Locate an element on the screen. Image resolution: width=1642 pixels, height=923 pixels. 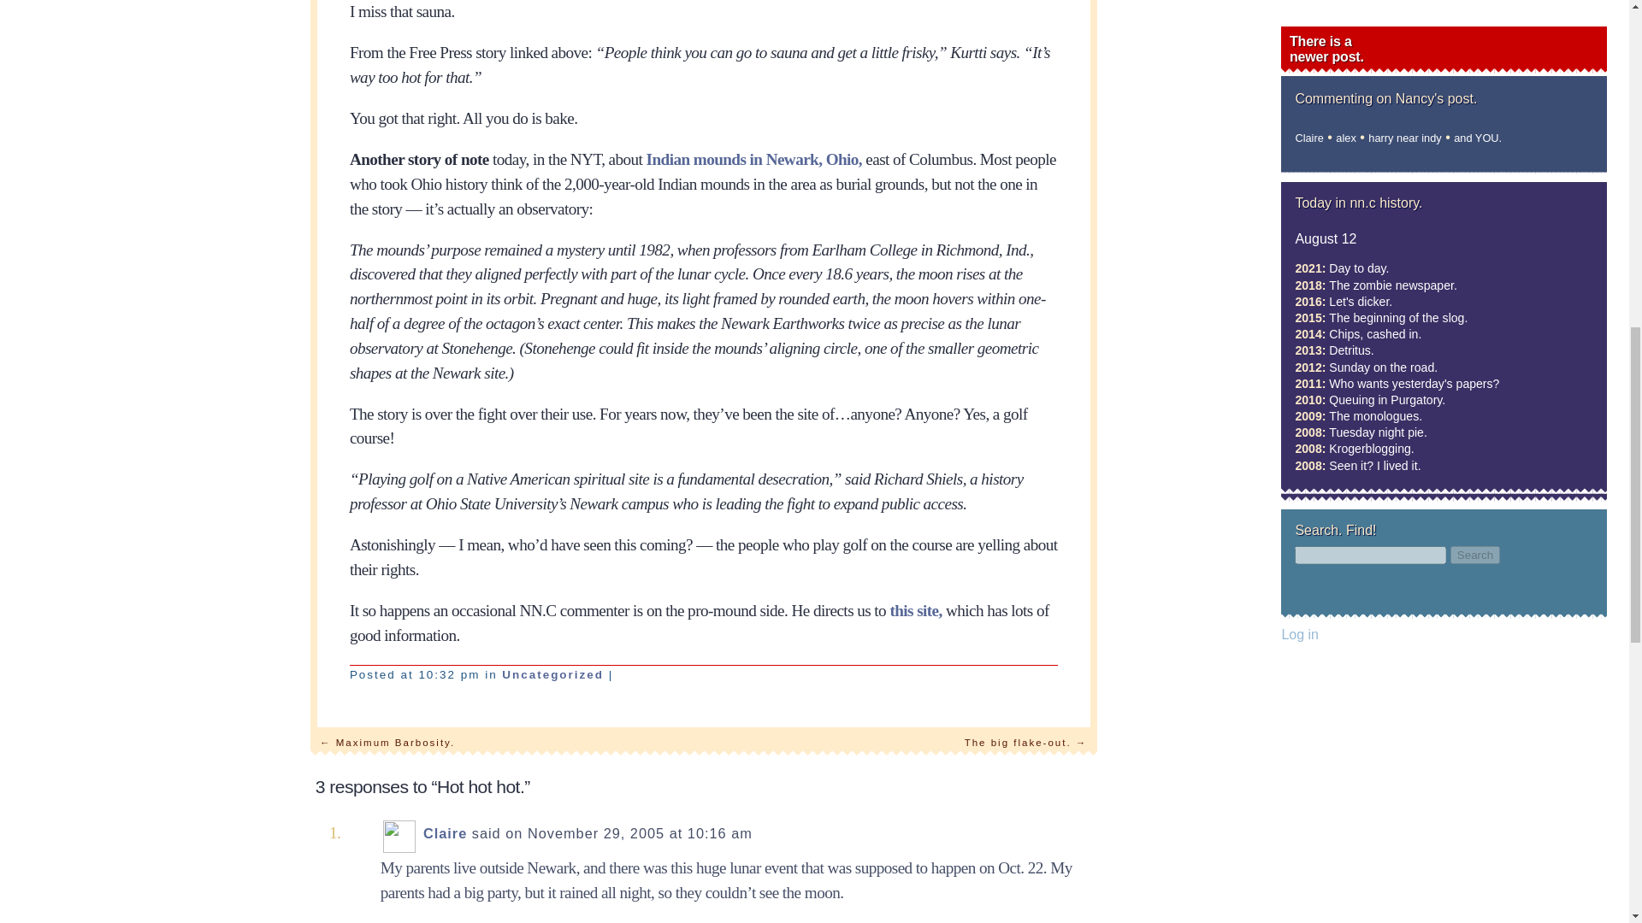
Indian mounds in Newark, Ohio, is located at coordinates (754, 159).